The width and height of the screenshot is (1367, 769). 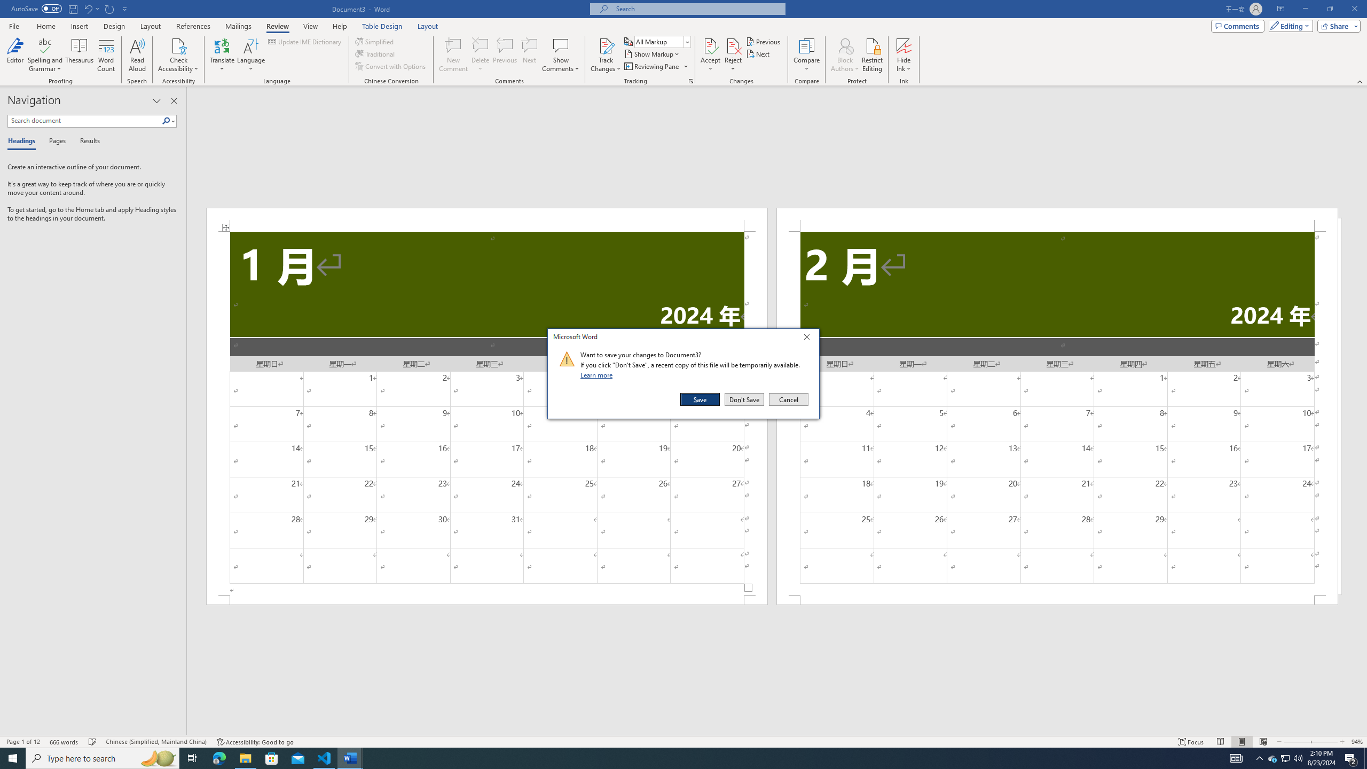 What do you see at coordinates (157, 101) in the screenshot?
I see `Task Pane Options` at bounding box center [157, 101].